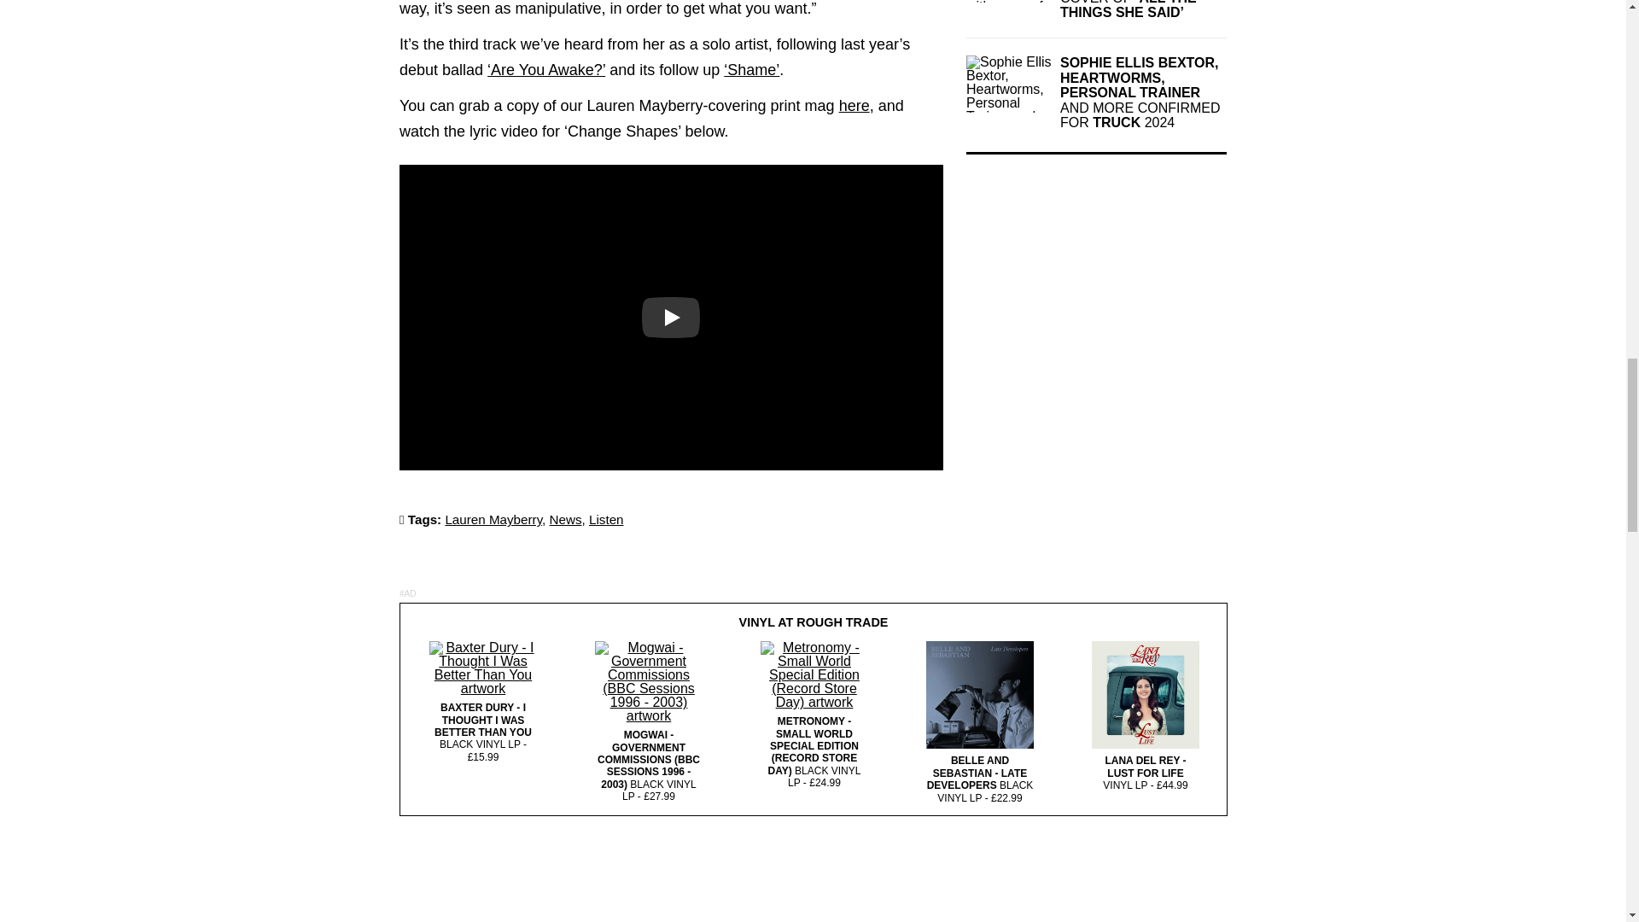  Describe the element at coordinates (493, 519) in the screenshot. I see `Lauren Mayberry` at that location.